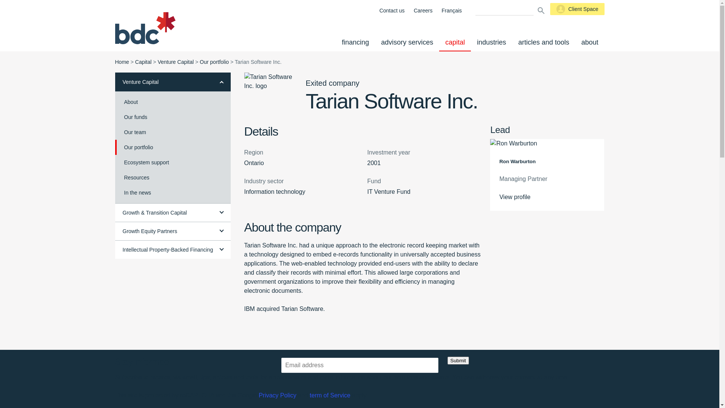 The image size is (725, 408). Describe the element at coordinates (173, 178) in the screenshot. I see `Resources` at that location.